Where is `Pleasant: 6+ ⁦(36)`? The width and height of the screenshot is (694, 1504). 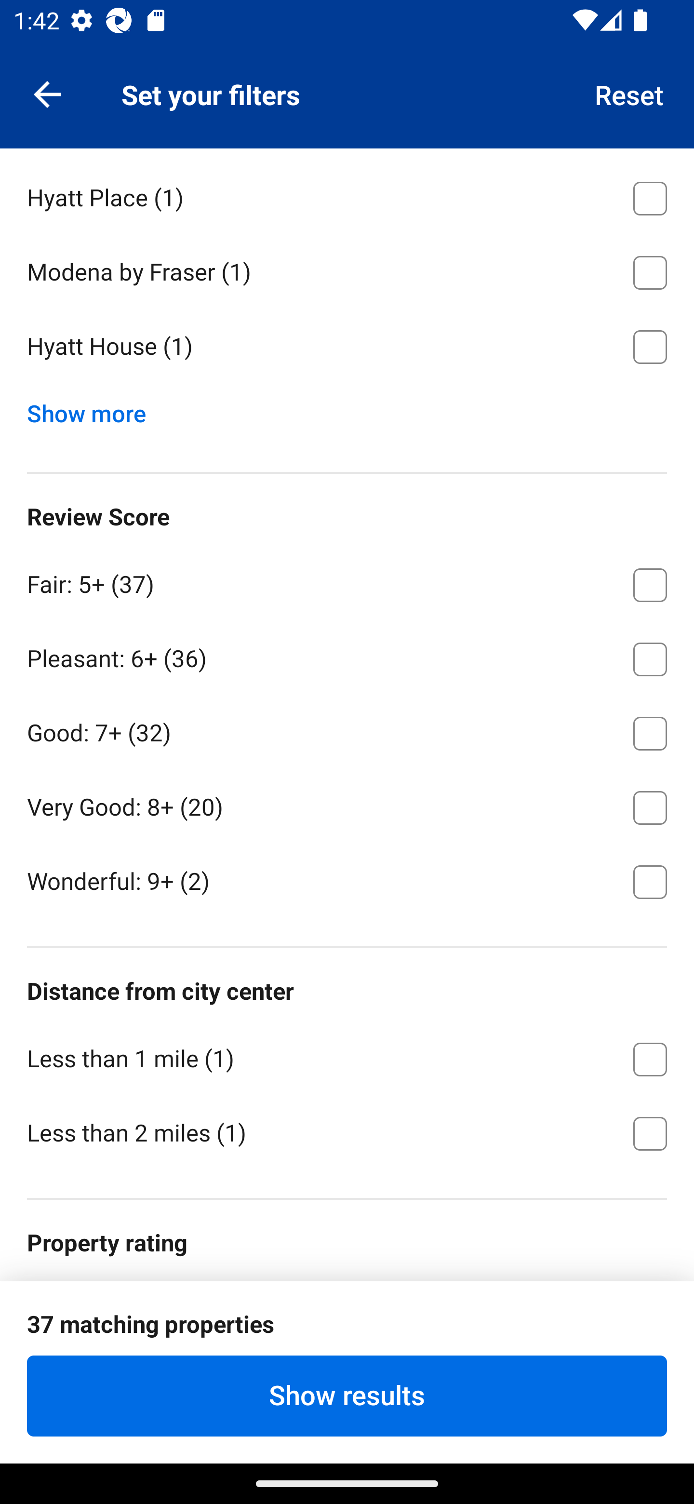
Pleasant: 6+ ⁦(36) is located at coordinates (347, 657).